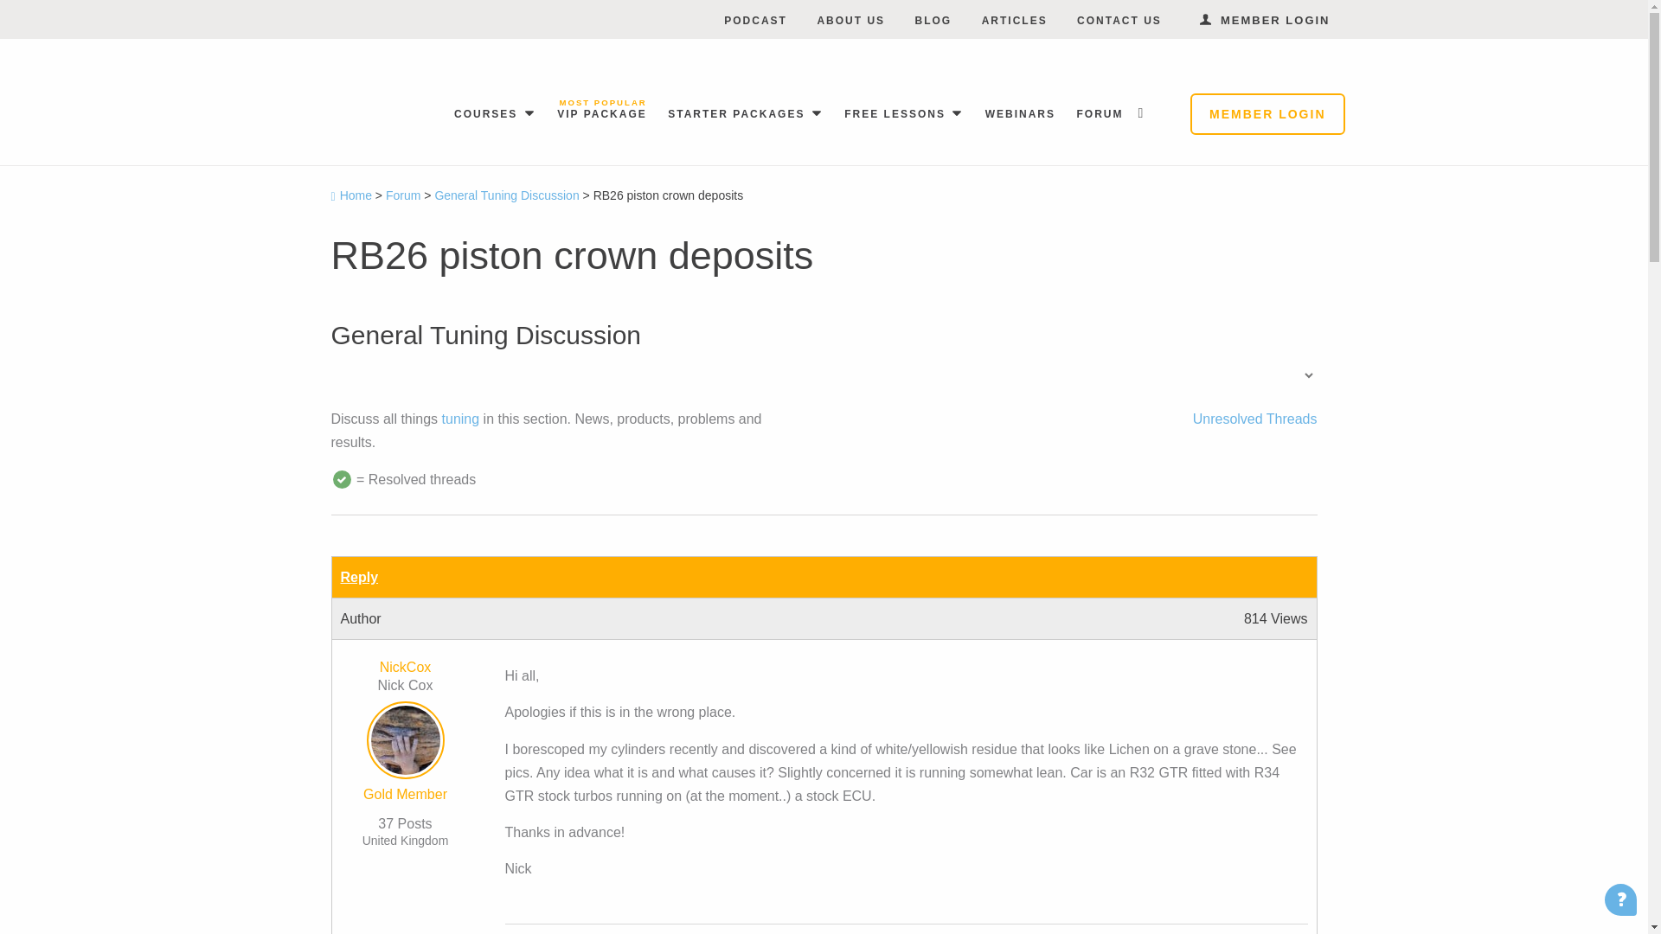 The width and height of the screenshot is (1661, 934). I want to click on FORUM, so click(1099, 112).